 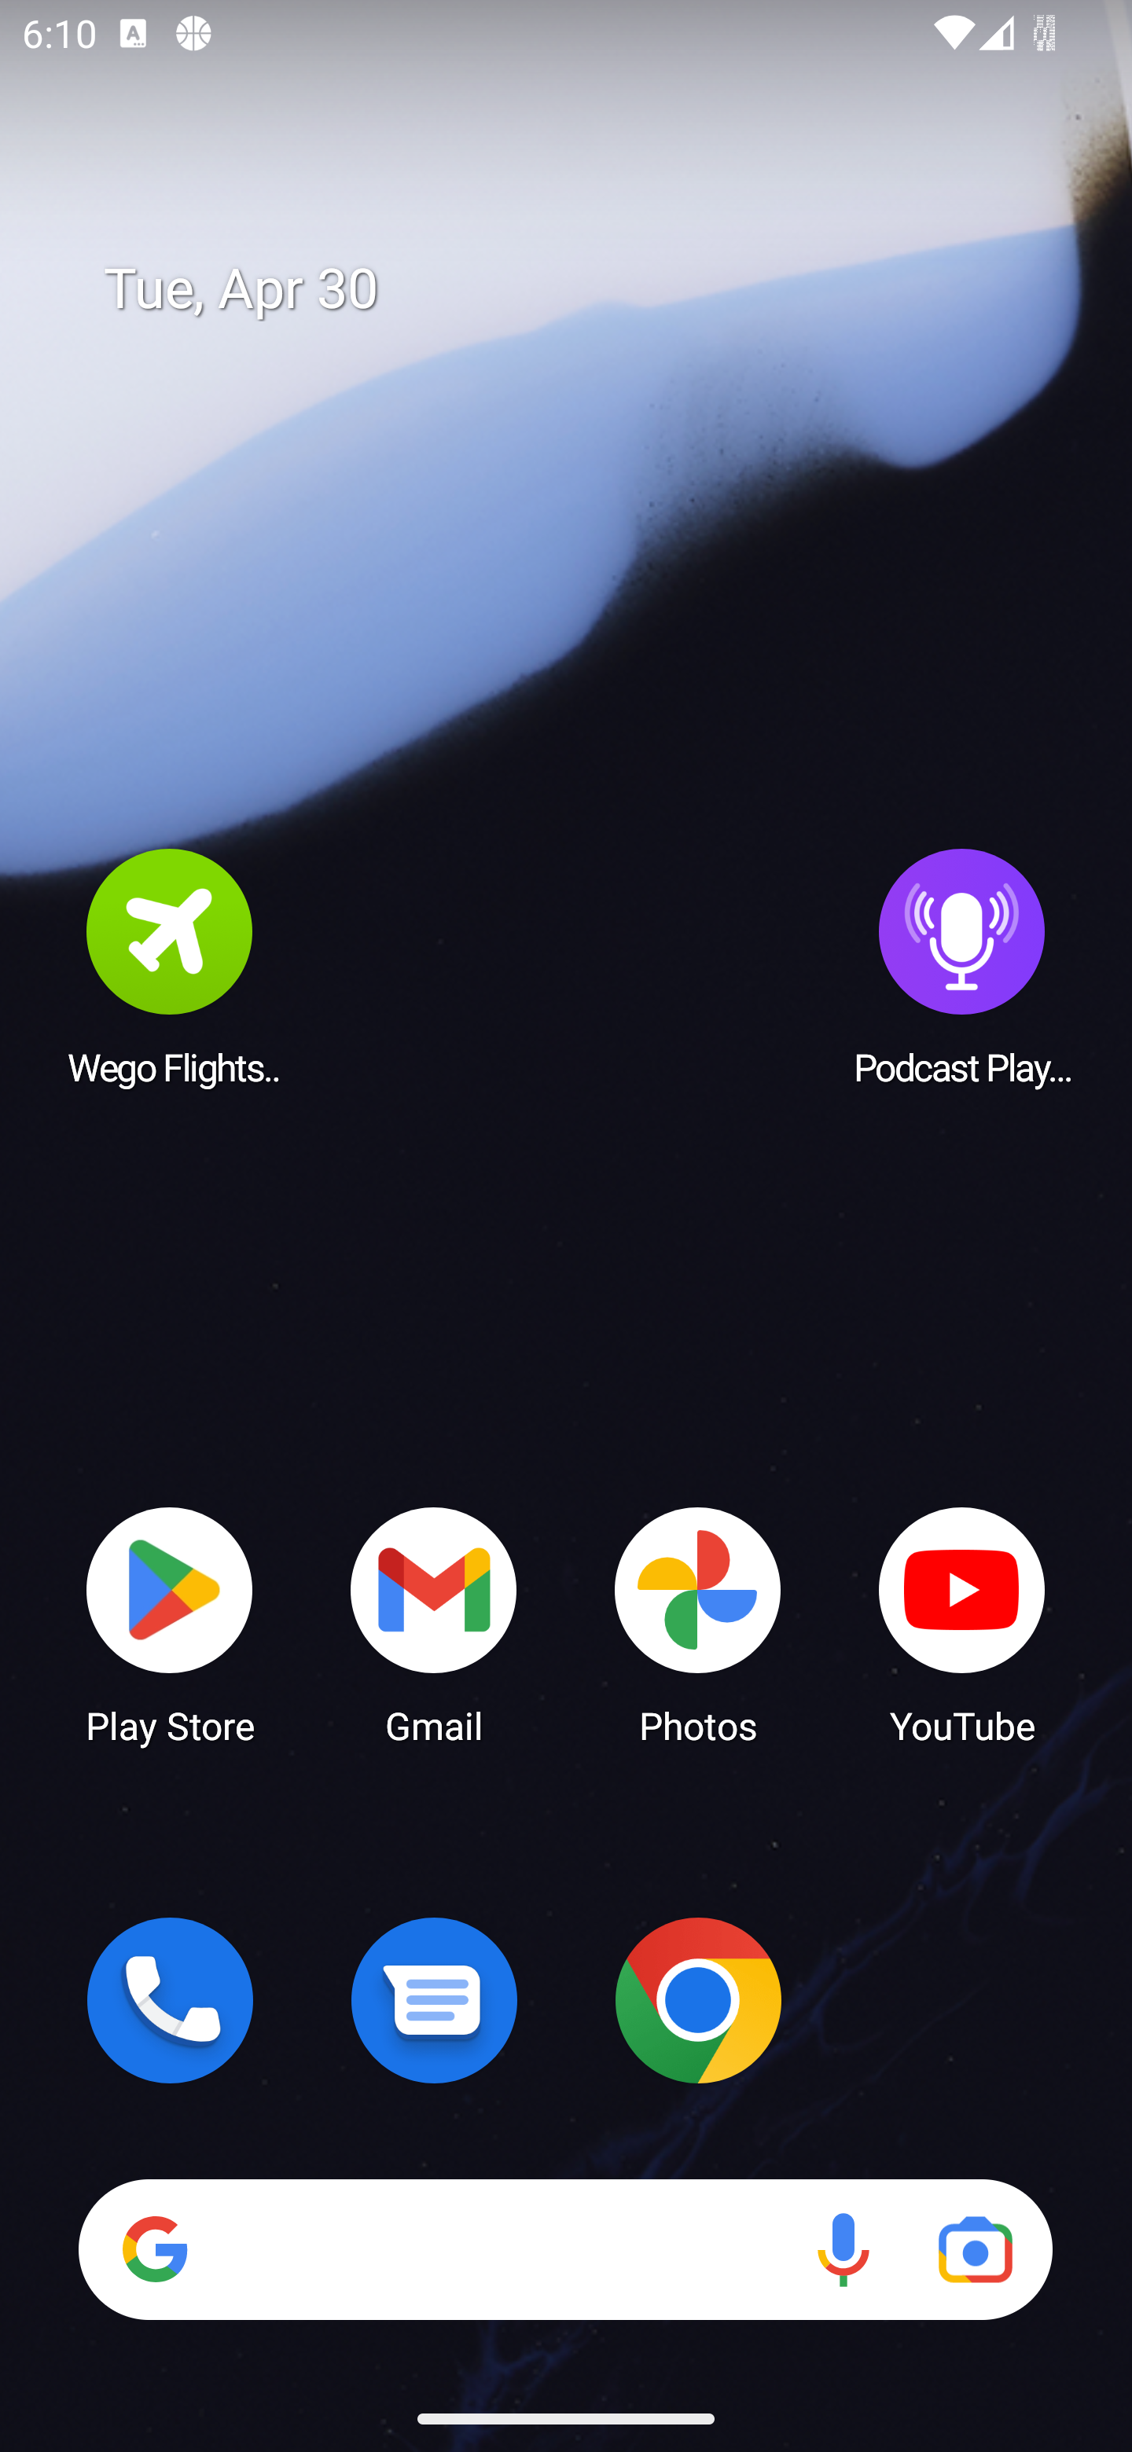 What do you see at coordinates (170, 2000) in the screenshot?
I see `Phone` at bounding box center [170, 2000].